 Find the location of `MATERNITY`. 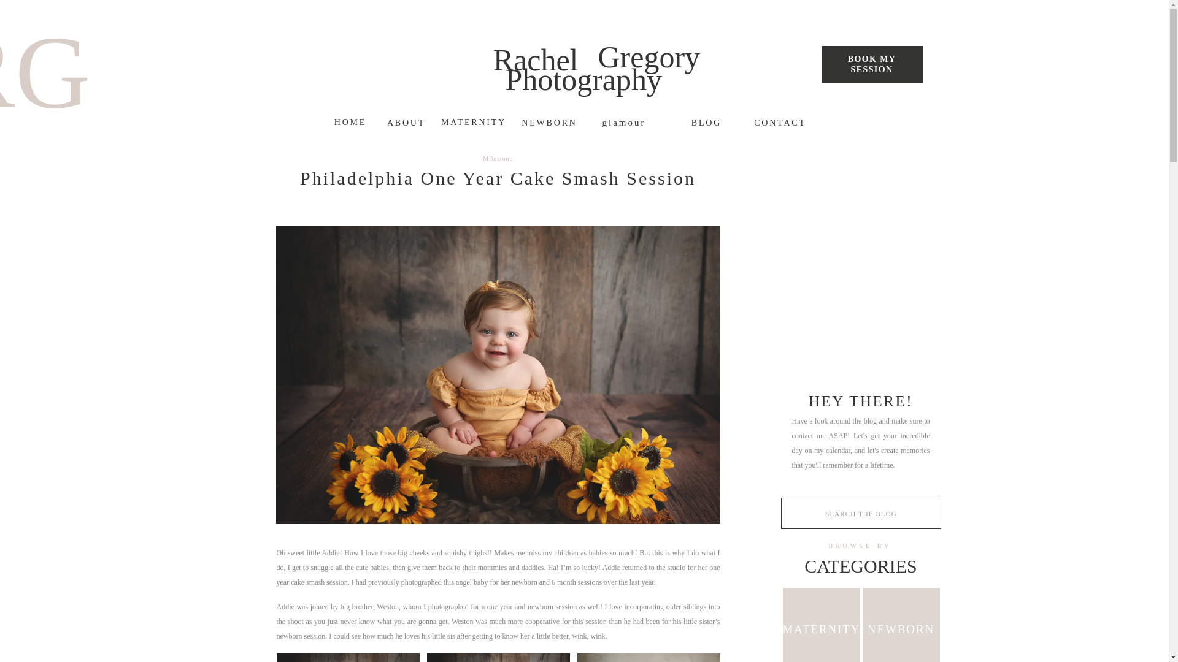

MATERNITY is located at coordinates (821, 626).